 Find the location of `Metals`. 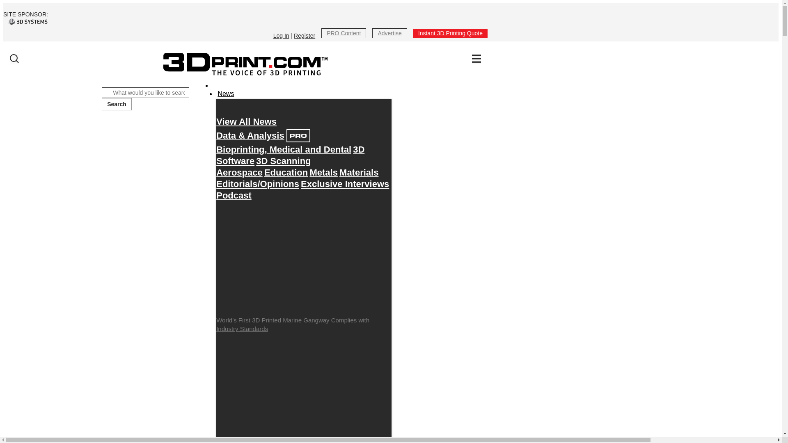

Metals is located at coordinates (323, 172).